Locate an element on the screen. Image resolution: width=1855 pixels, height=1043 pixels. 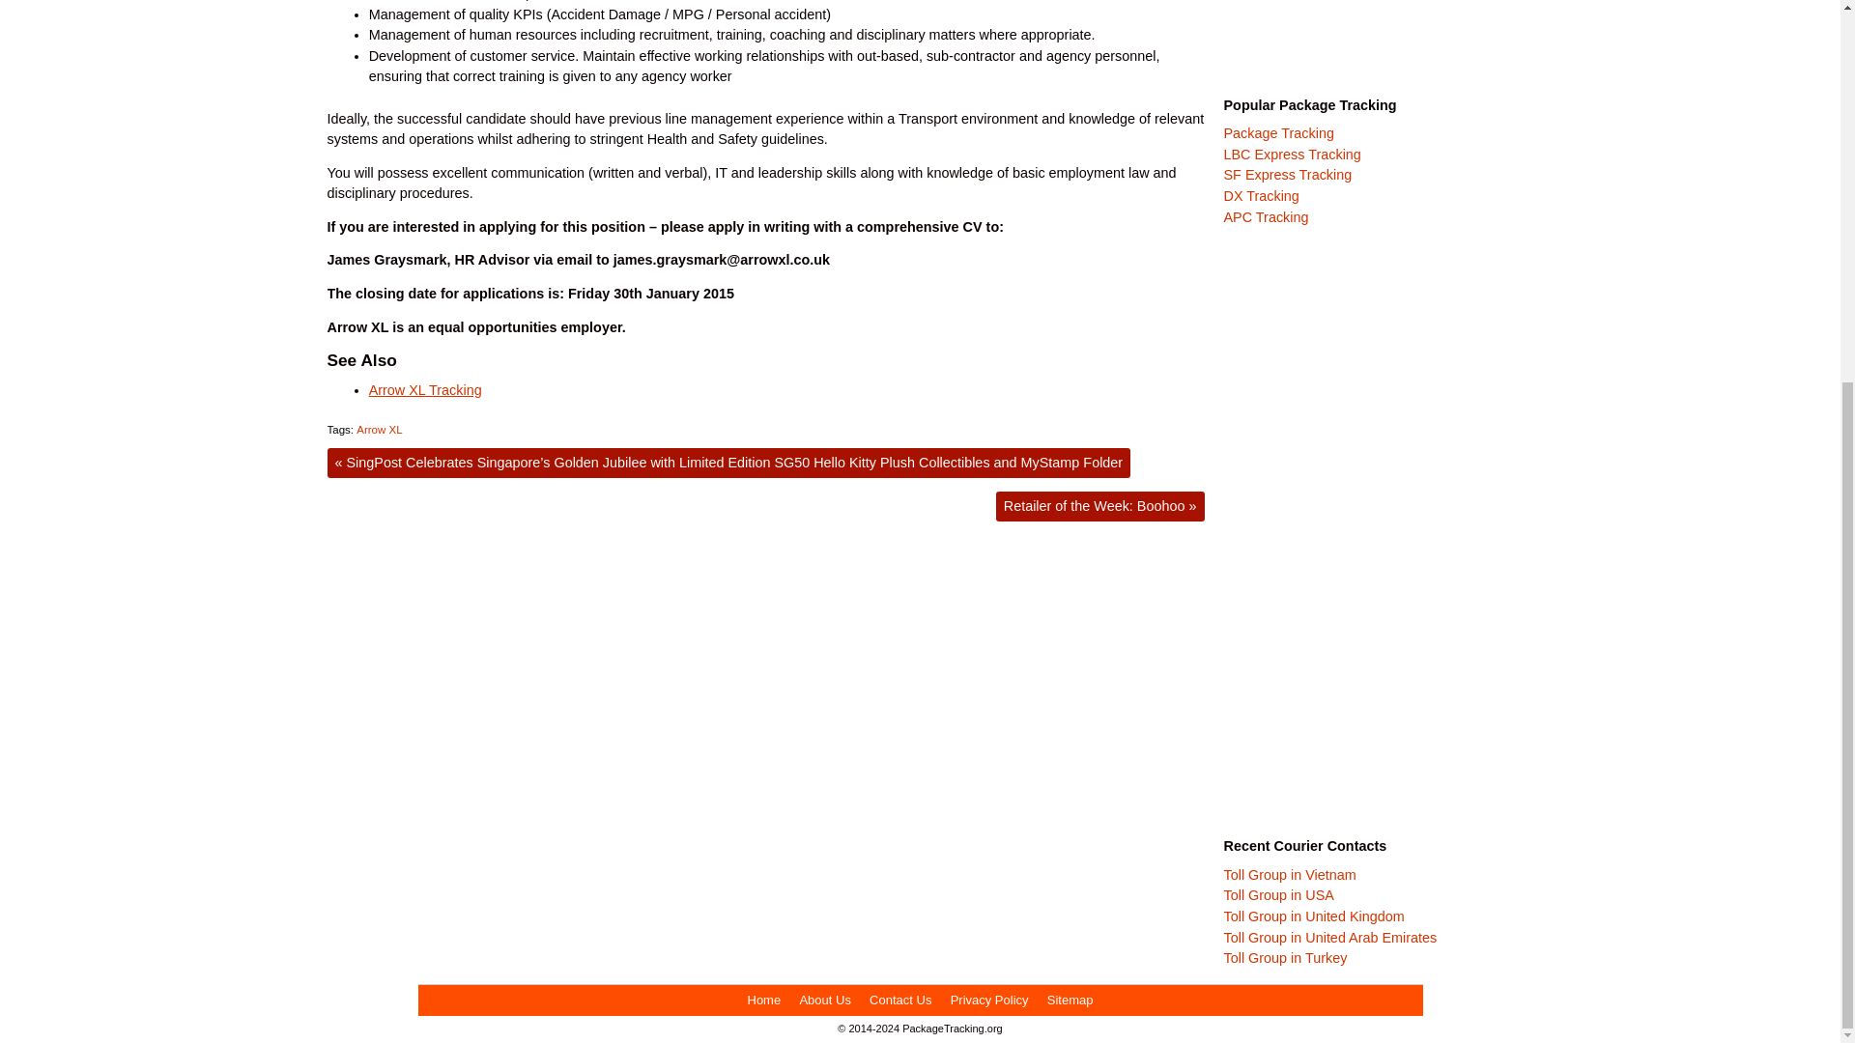
Package Tracking is located at coordinates (1277, 132).